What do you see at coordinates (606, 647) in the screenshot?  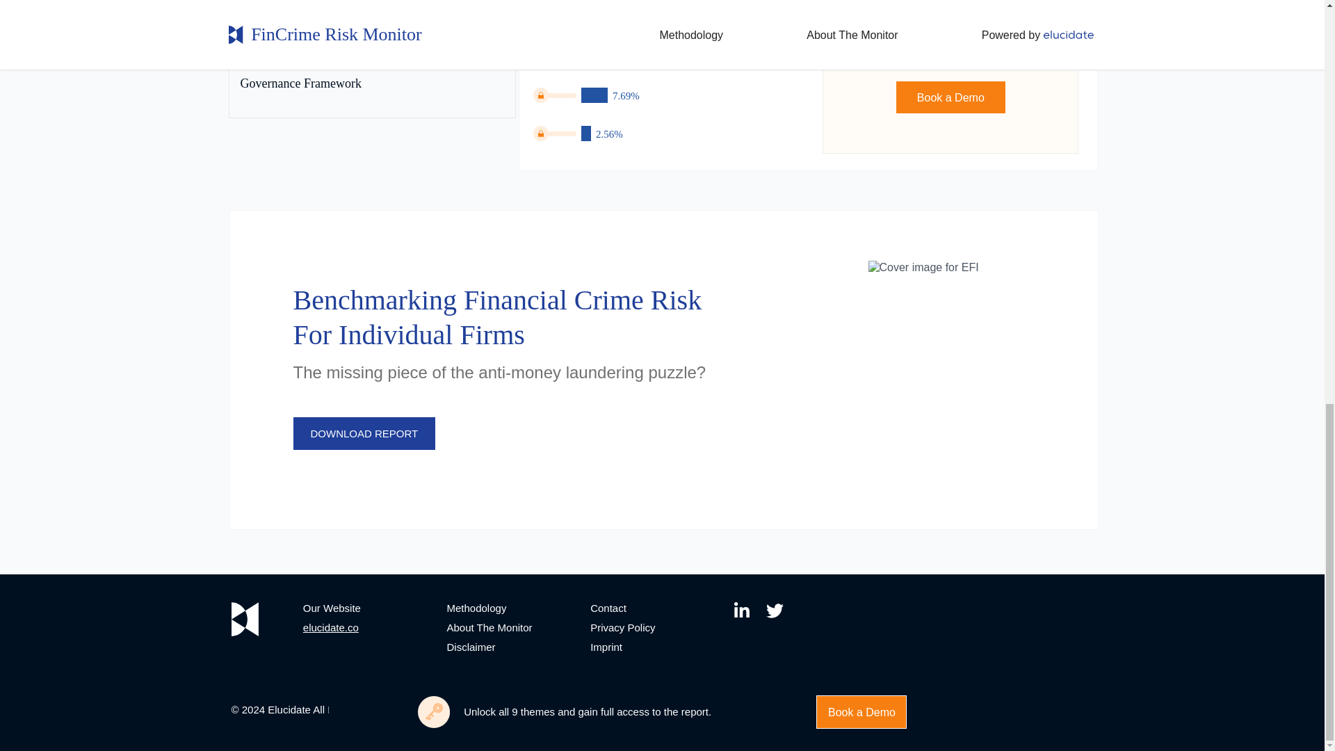 I see `Imprint` at bounding box center [606, 647].